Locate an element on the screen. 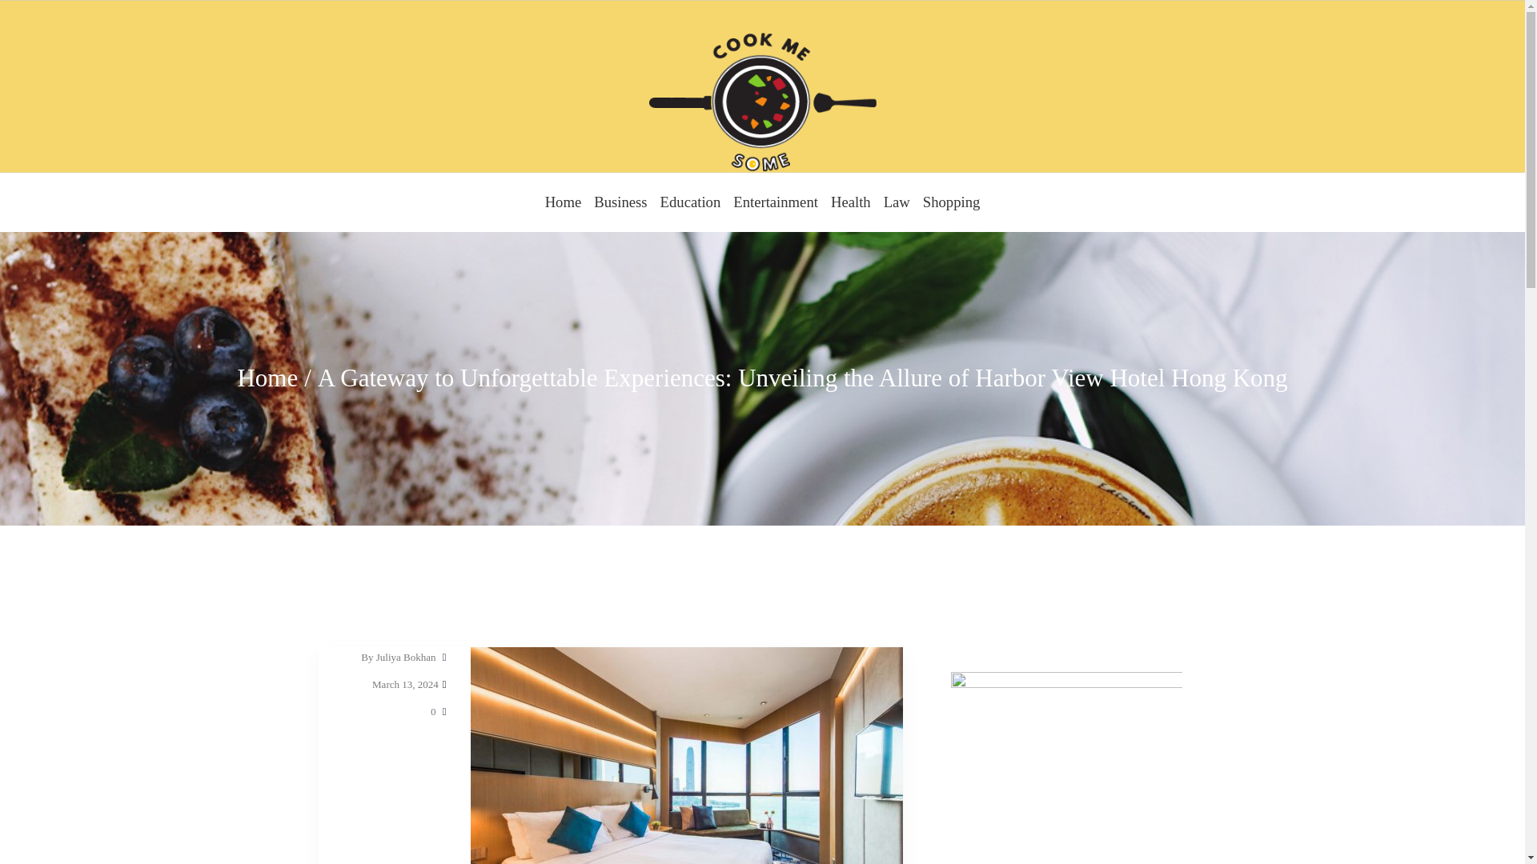 This screenshot has height=864, width=1537. Entertainment is located at coordinates (775, 202).